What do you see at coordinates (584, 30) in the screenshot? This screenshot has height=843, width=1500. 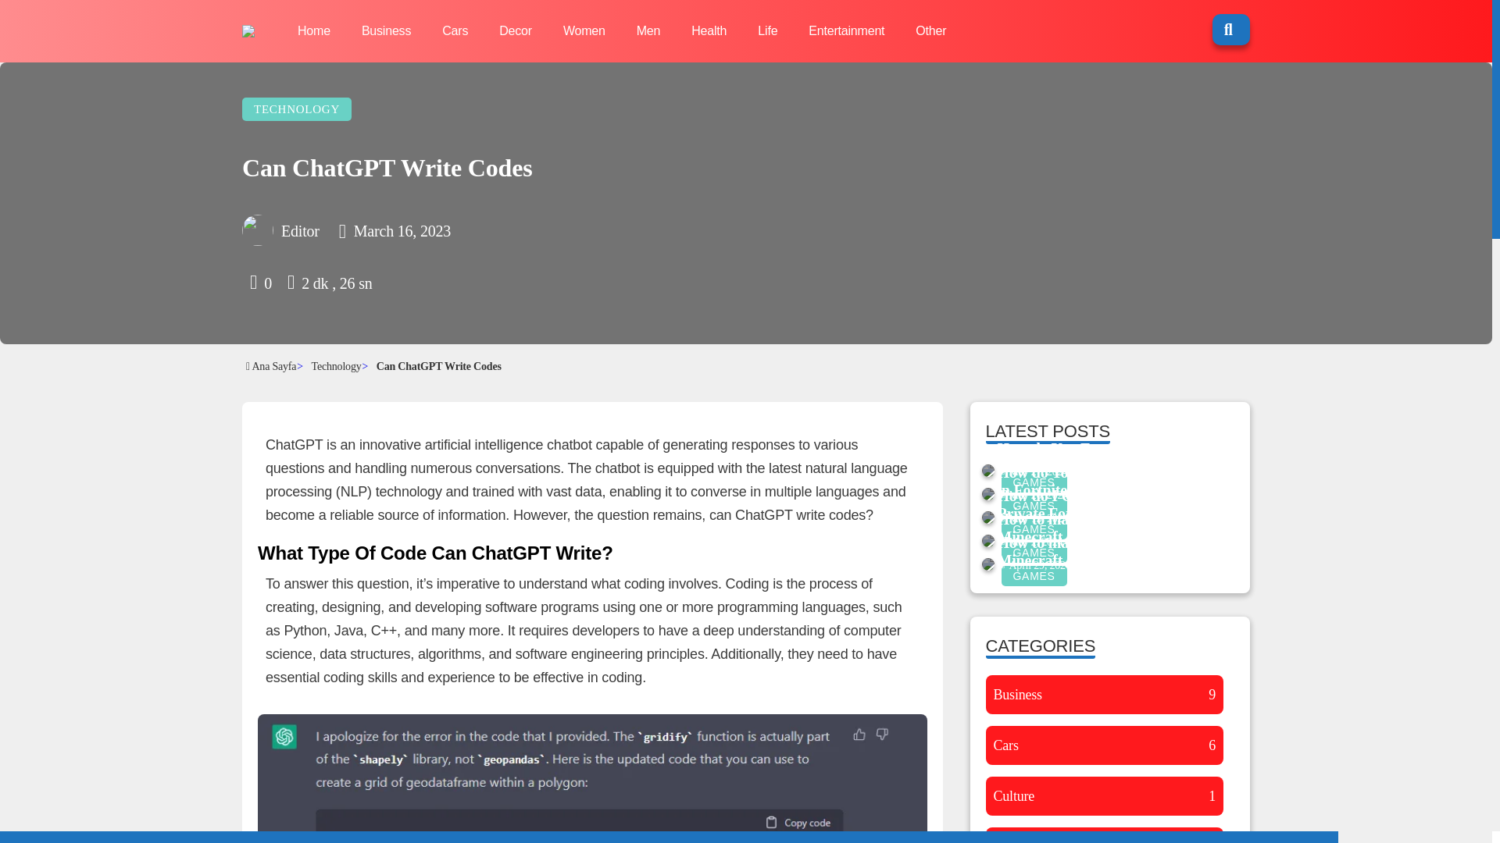 I see `Women` at bounding box center [584, 30].